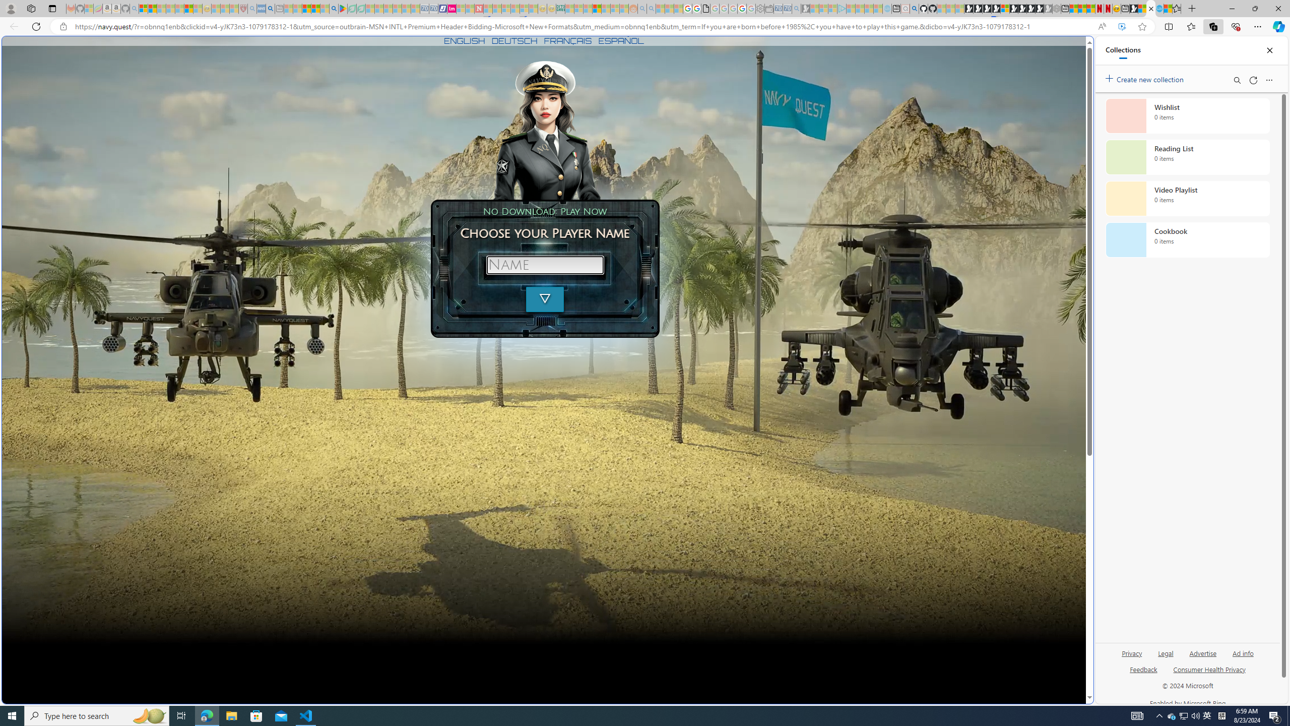 This screenshot has width=1290, height=726. What do you see at coordinates (1187, 240) in the screenshot?
I see `Cookbook collection, 0 items` at bounding box center [1187, 240].